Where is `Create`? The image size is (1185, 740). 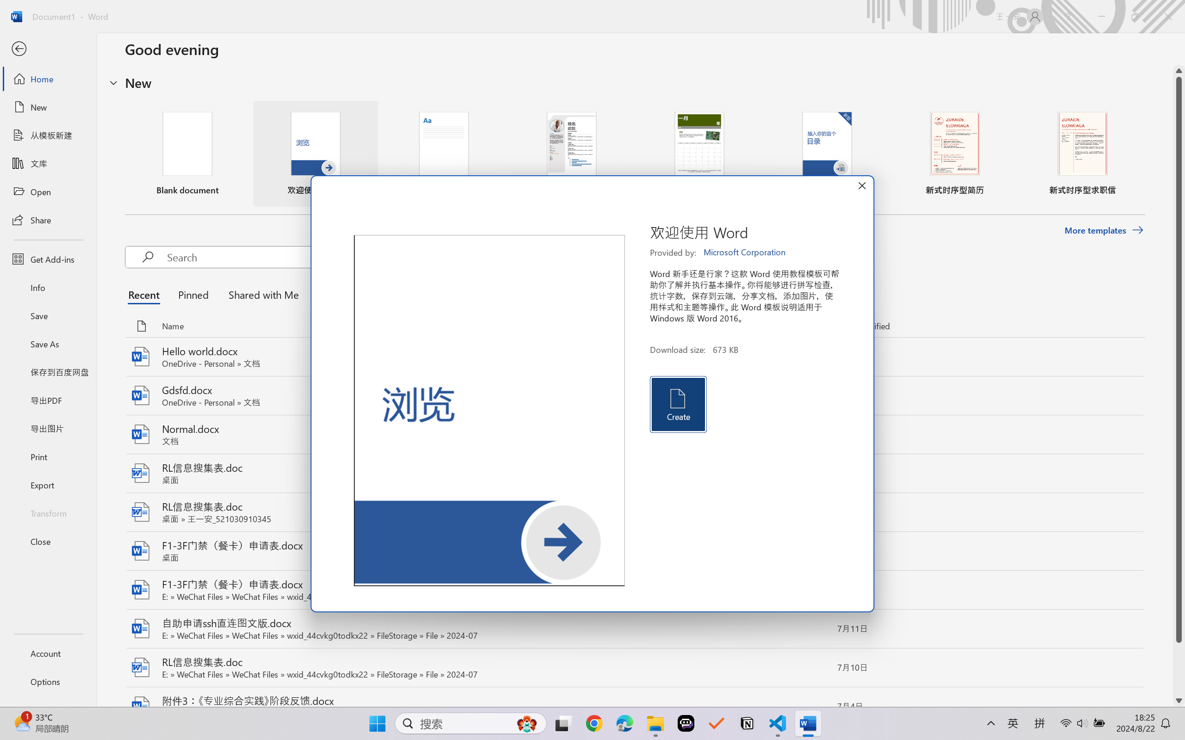 Create is located at coordinates (678, 404).